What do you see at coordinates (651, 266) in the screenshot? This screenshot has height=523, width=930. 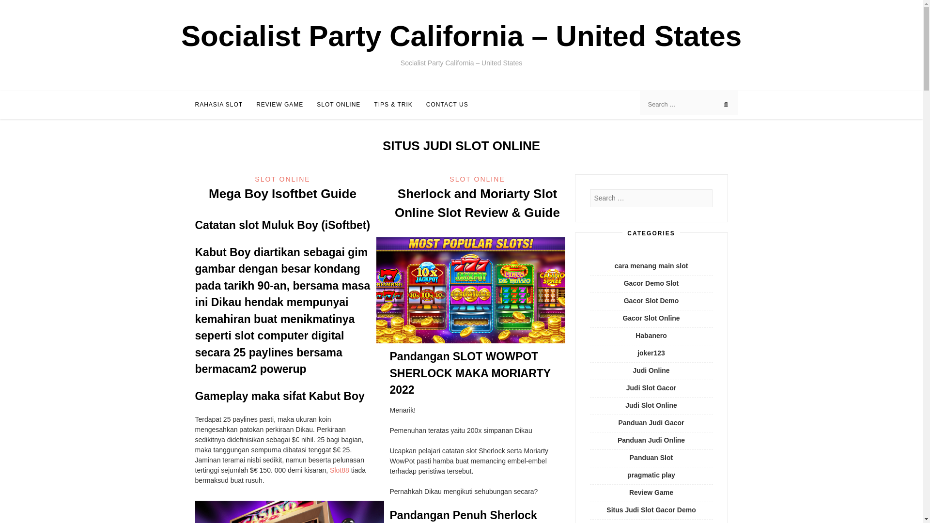 I see `cara menang main slot` at bounding box center [651, 266].